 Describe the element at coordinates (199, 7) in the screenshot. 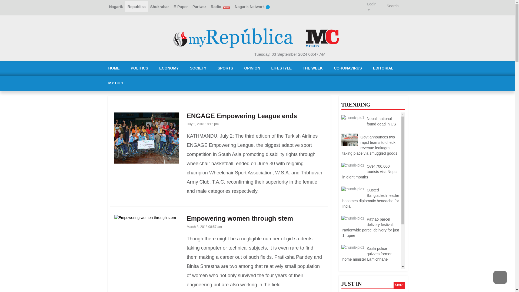

I see `Pariwar` at that location.